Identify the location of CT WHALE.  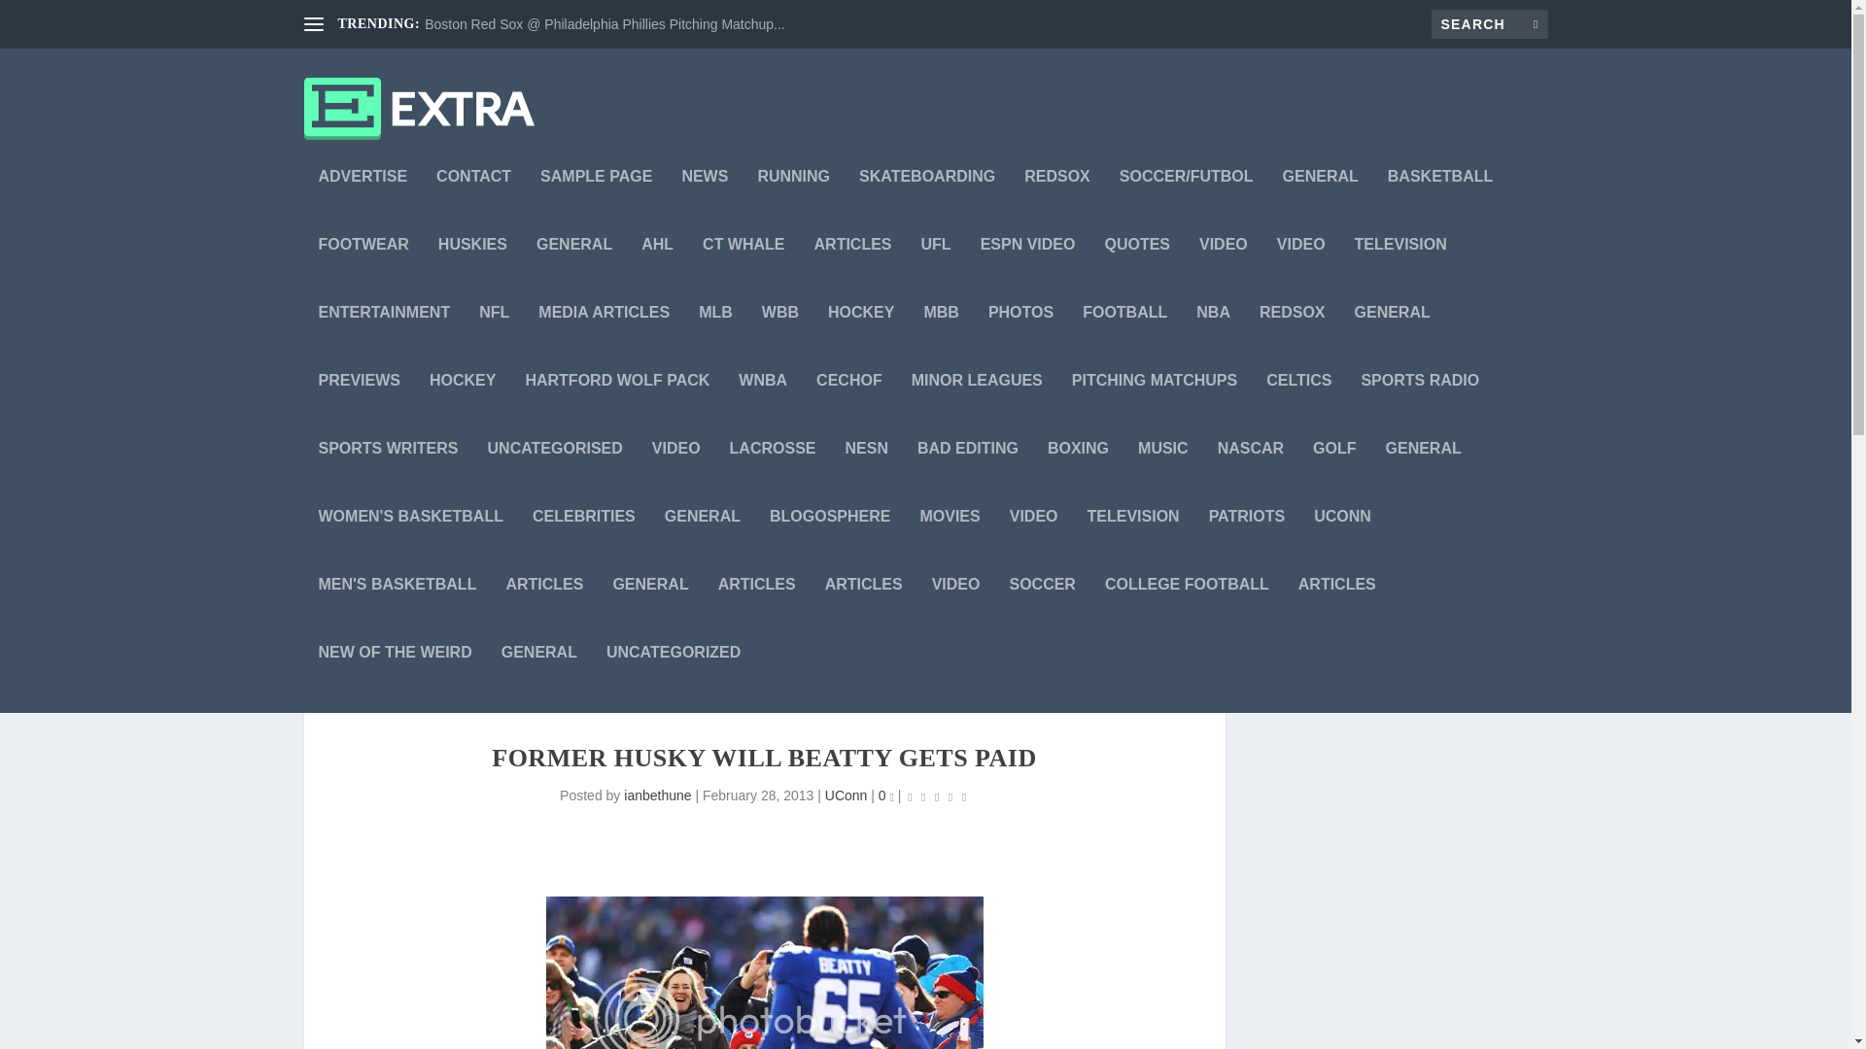
(743, 271).